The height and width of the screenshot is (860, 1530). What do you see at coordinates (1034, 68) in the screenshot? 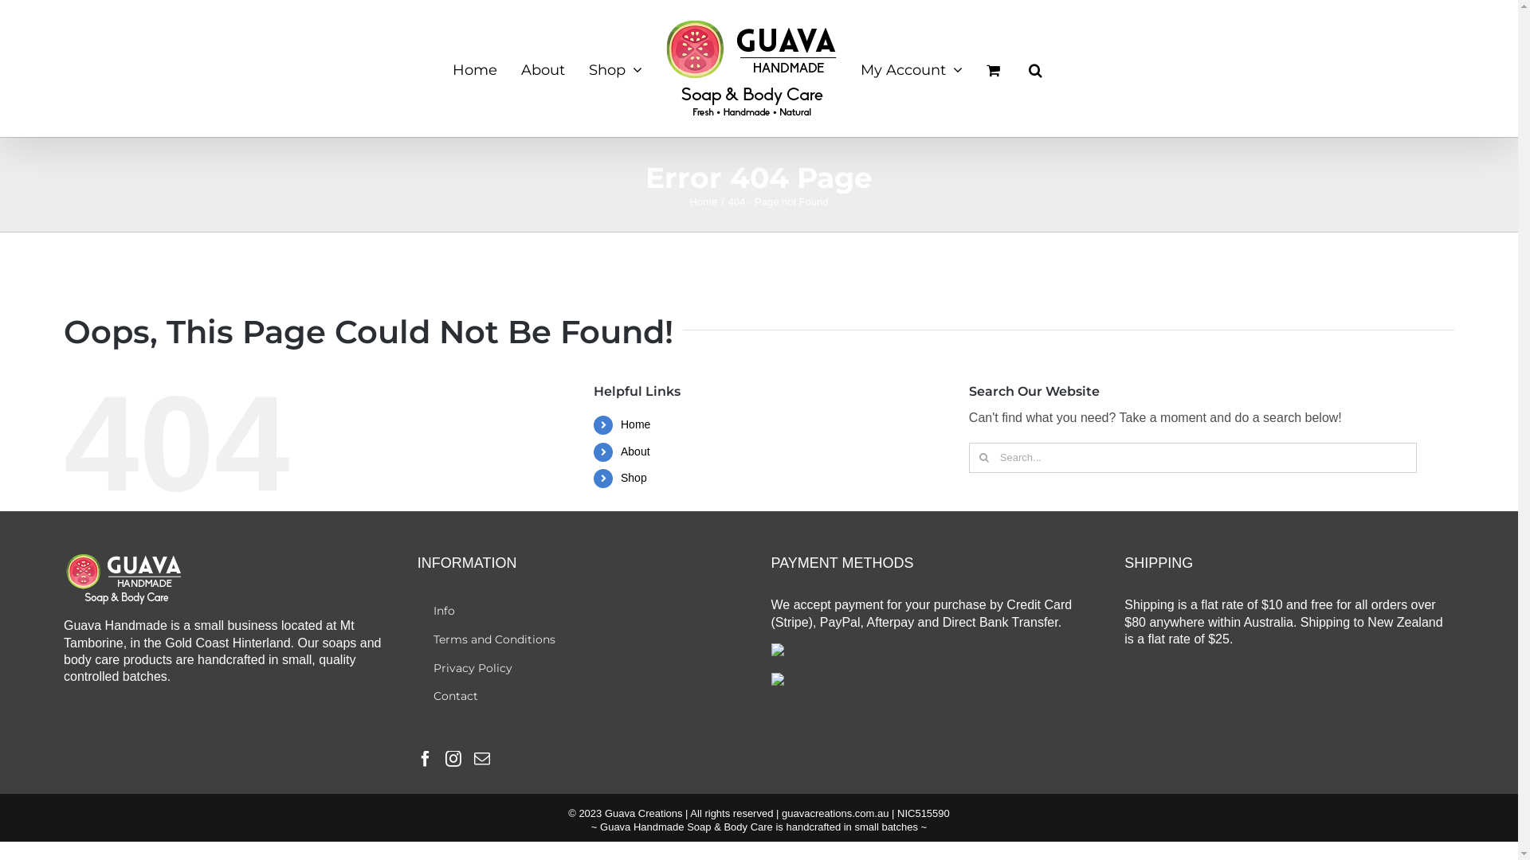
I see `Search` at bounding box center [1034, 68].